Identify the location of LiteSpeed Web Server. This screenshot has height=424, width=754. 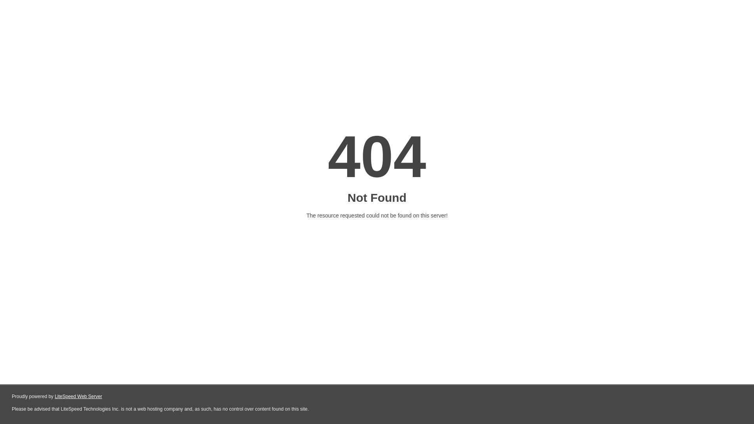
(79, 397).